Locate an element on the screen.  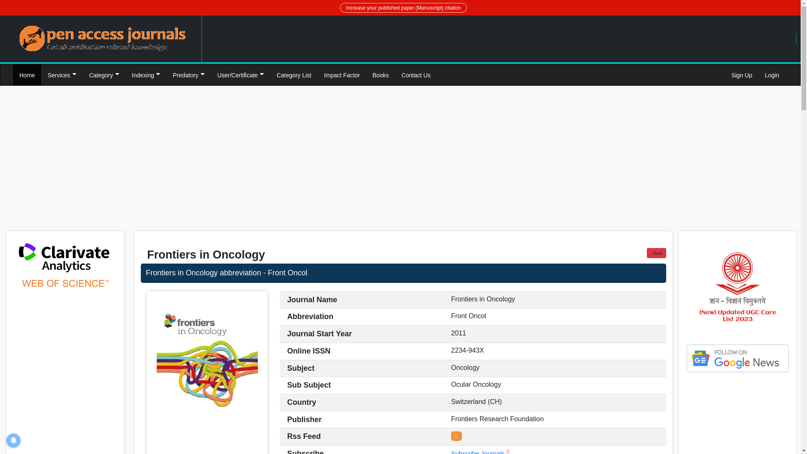
Click here for go back is located at coordinates (657, 253).